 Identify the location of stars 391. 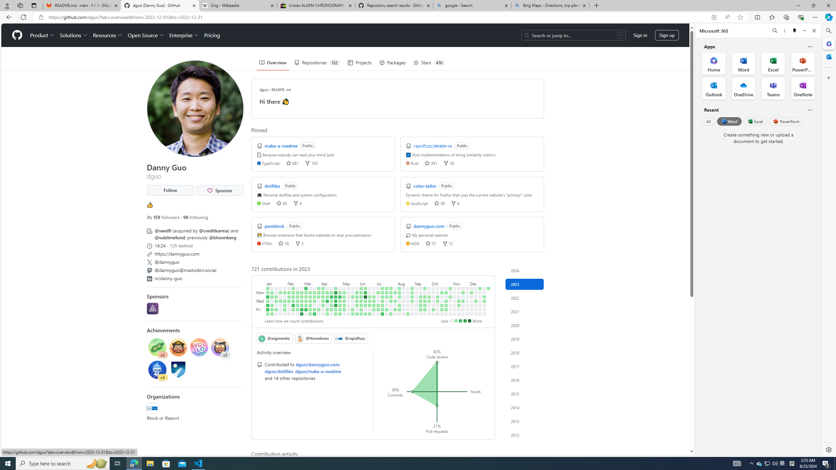
(431, 163).